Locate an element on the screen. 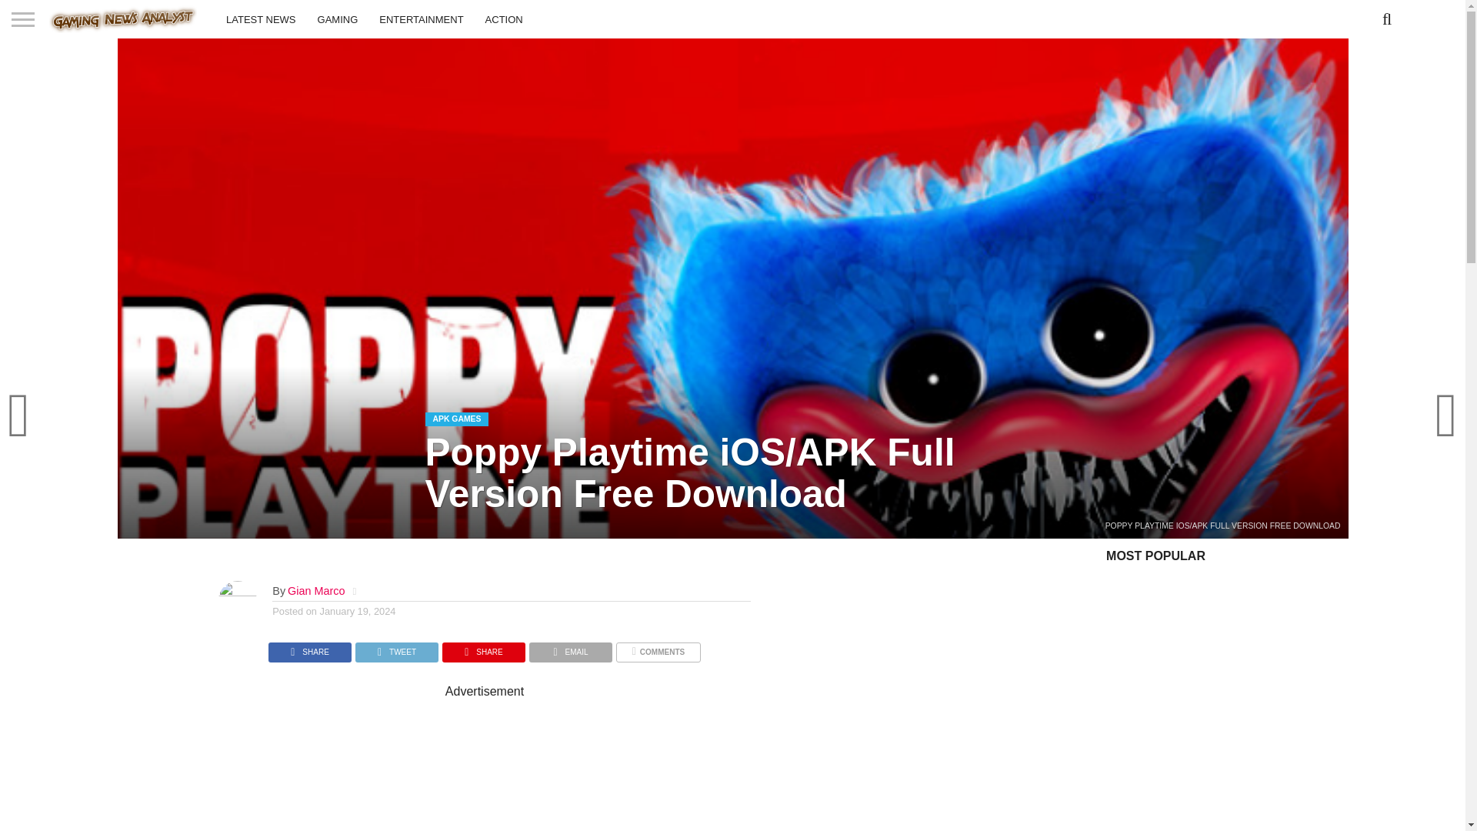  ENTERTAINMENT is located at coordinates (421, 18).